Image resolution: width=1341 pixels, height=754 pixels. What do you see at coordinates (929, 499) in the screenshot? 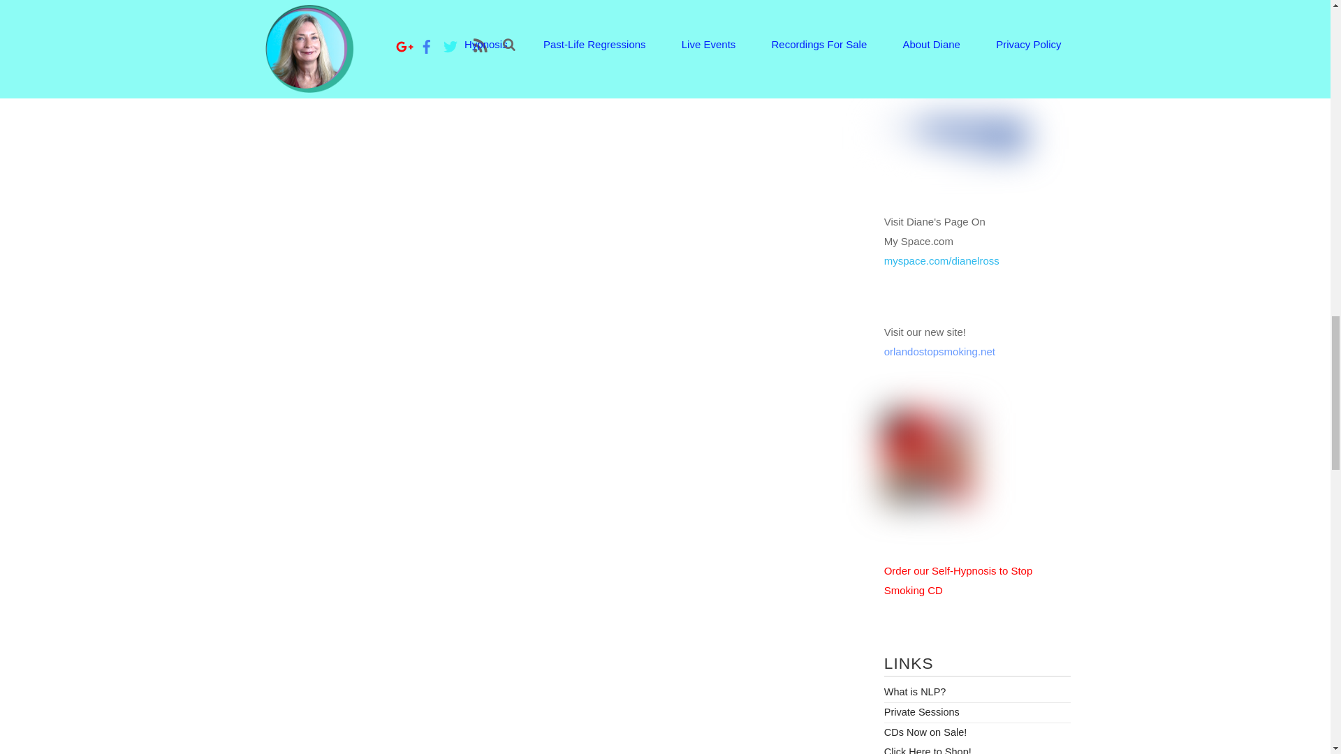
I see `Orlando Stop Smoking` at bounding box center [929, 499].